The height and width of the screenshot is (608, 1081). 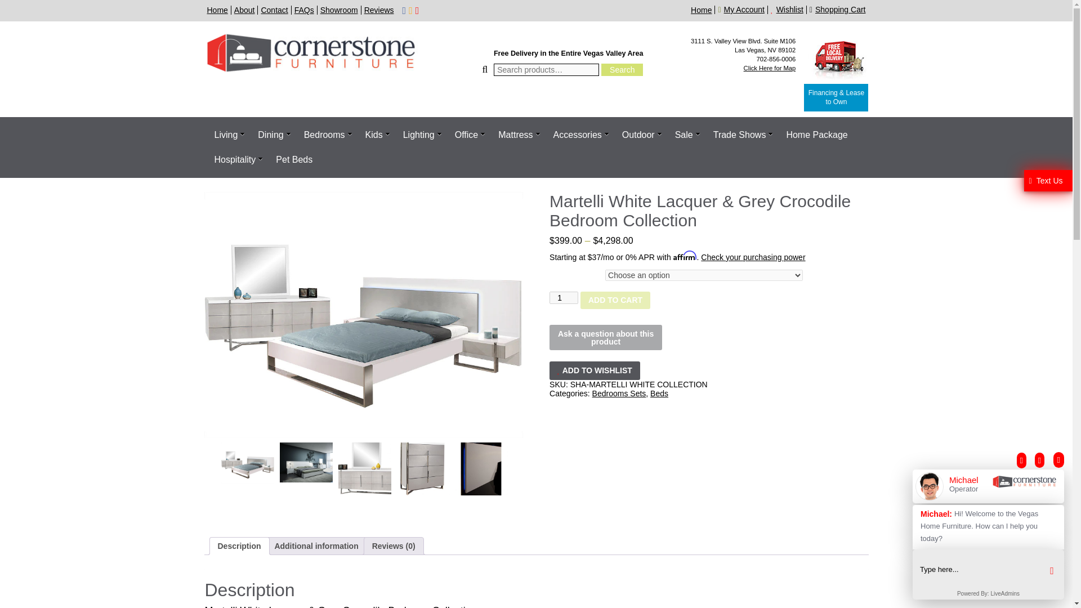 I want to click on Search, so click(x=622, y=70).